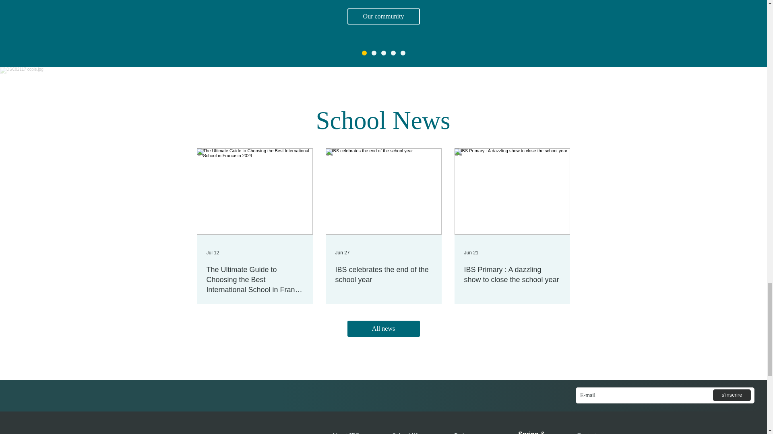 The height and width of the screenshot is (434, 773). I want to click on Jul 12, so click(213, 253).